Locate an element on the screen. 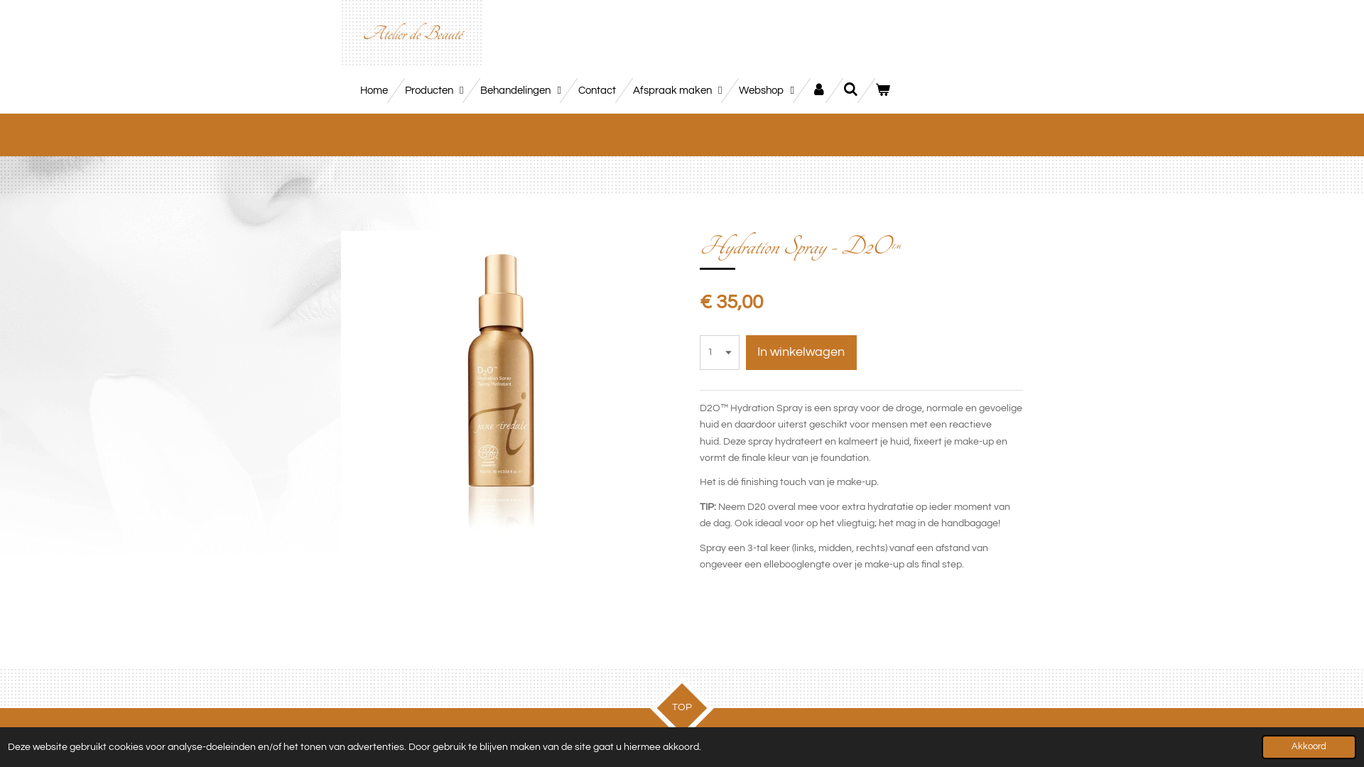 The image size is (1364, 767). JouwWeb is located at coordinates (1009, 747).